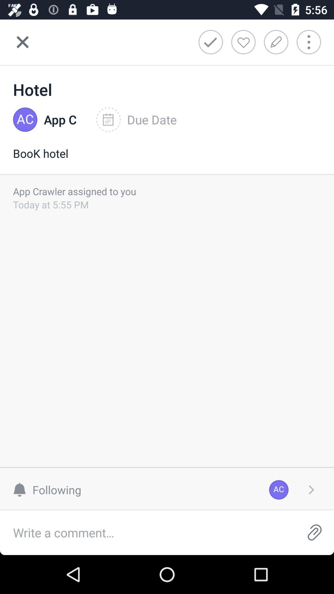  I want to click on more info, so click(313, 42).